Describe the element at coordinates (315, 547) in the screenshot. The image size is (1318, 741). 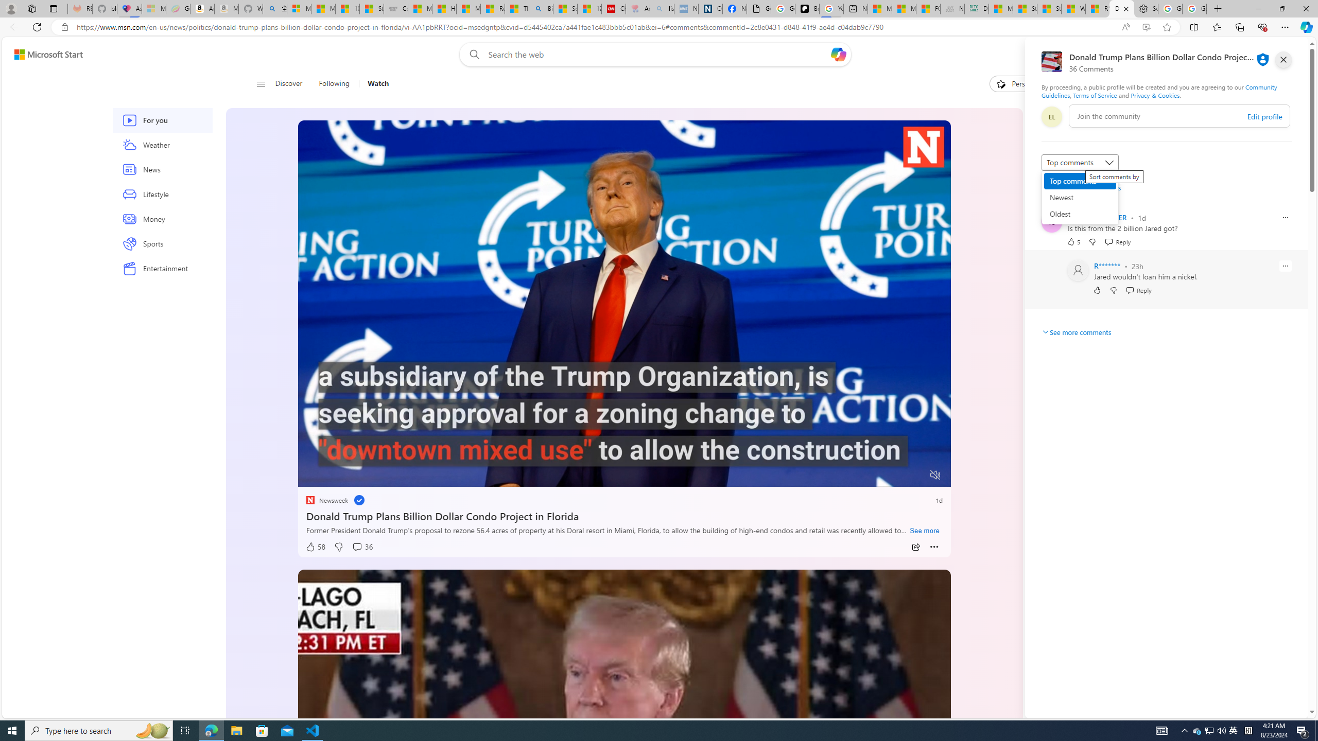
I see `58 Like` at that location.